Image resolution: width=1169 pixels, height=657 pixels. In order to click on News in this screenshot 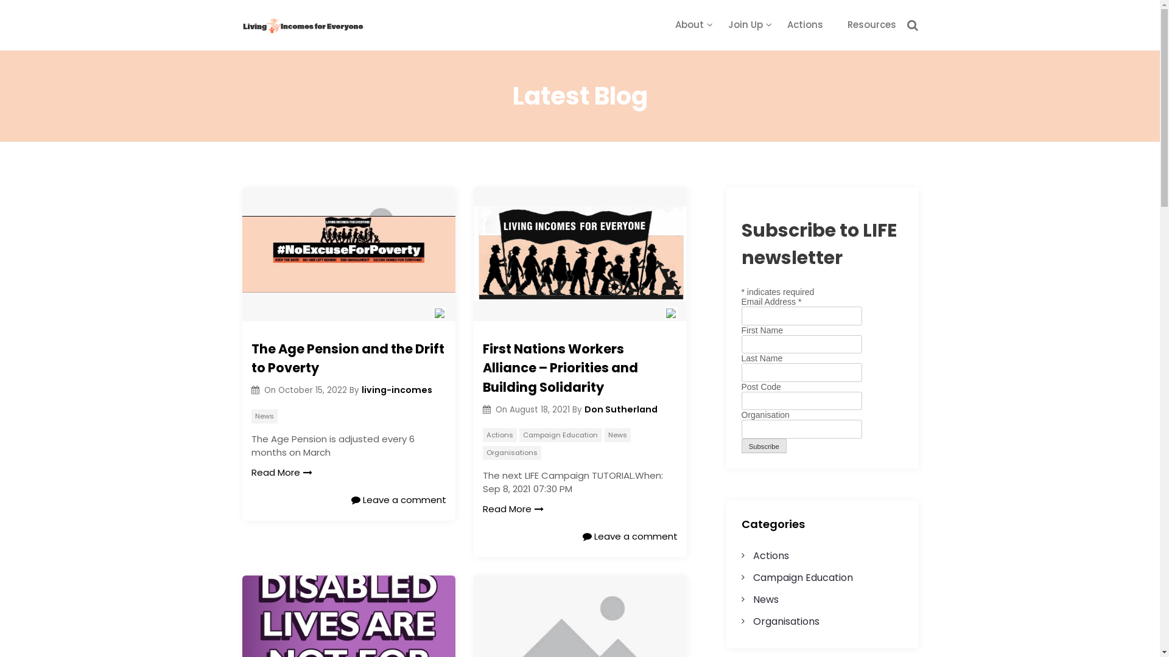, I will do `click(766, 600)`.